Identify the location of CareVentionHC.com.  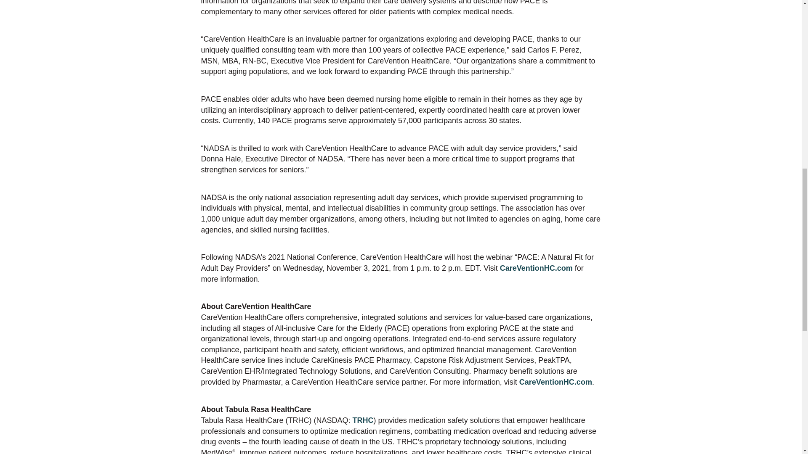
(535, 268).